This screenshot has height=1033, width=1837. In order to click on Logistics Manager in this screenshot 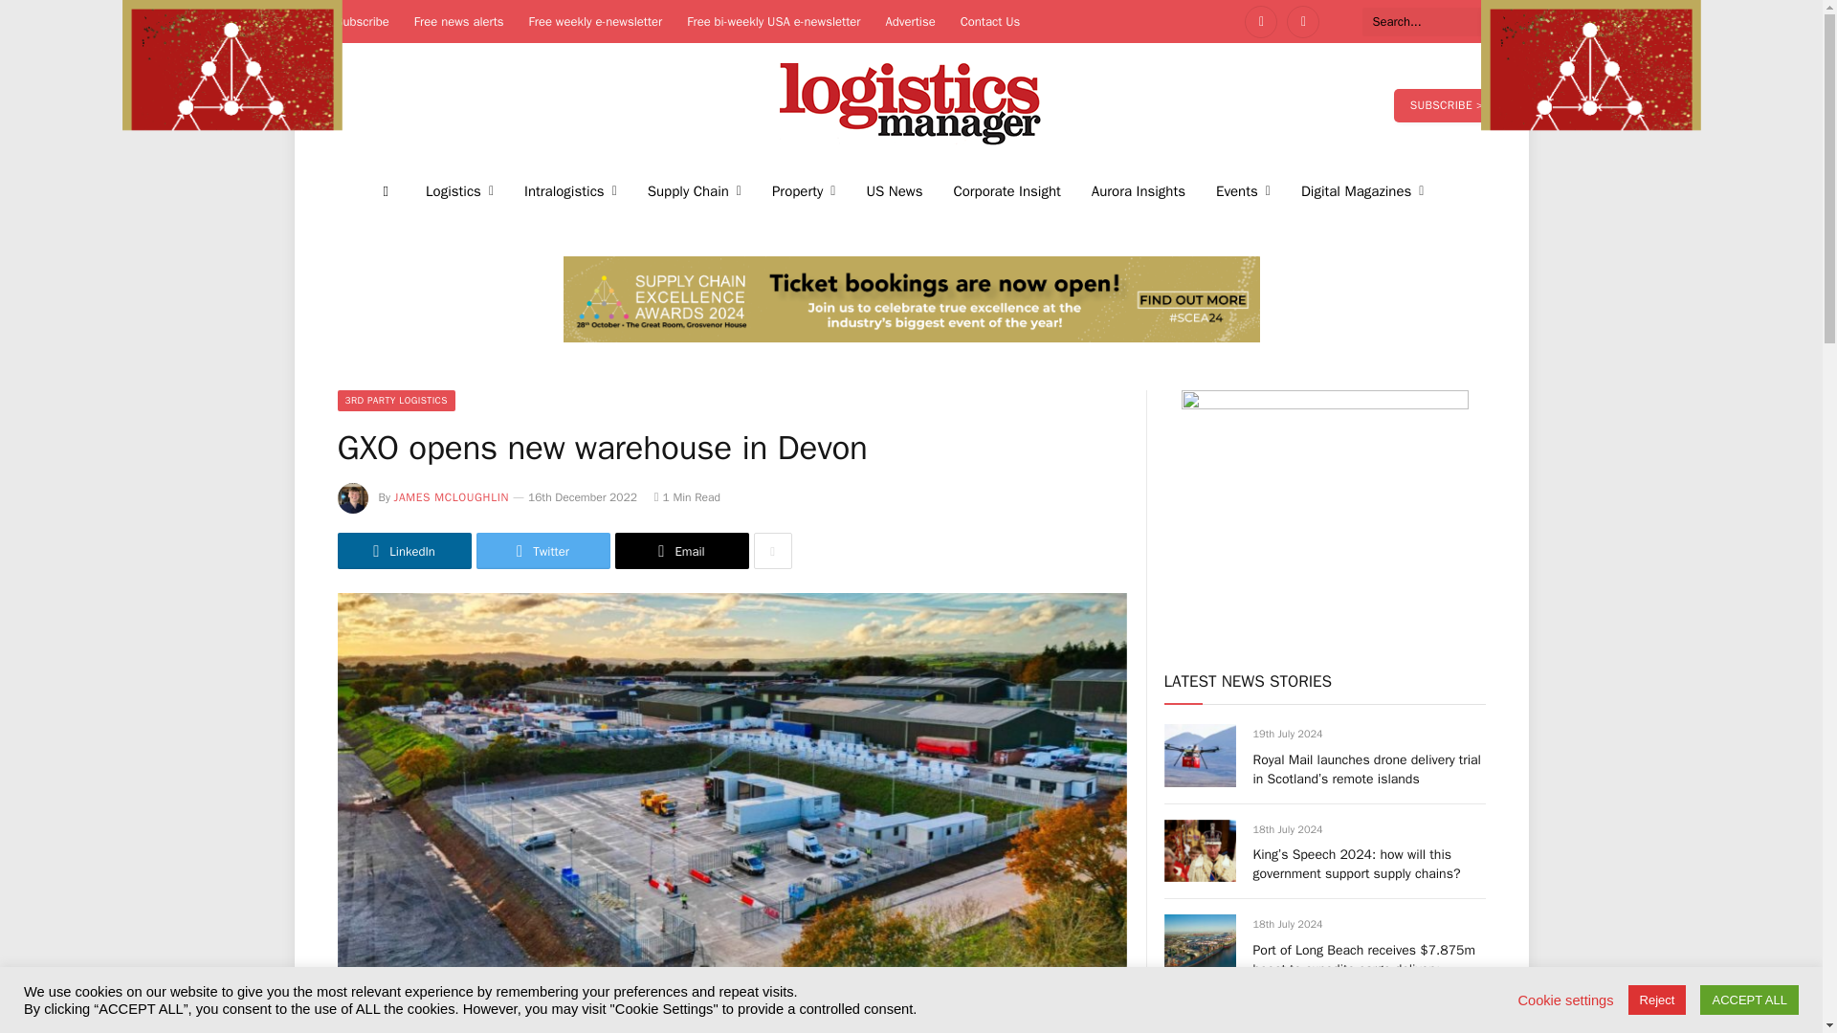, I will do `click(911, 105)`.